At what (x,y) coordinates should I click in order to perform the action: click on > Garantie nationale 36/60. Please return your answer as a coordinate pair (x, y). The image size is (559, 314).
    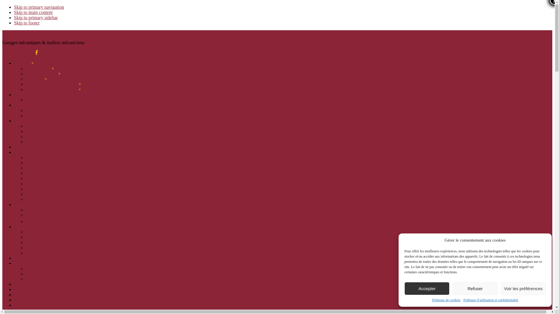
    Looking at the image, I should click on (51, 232).